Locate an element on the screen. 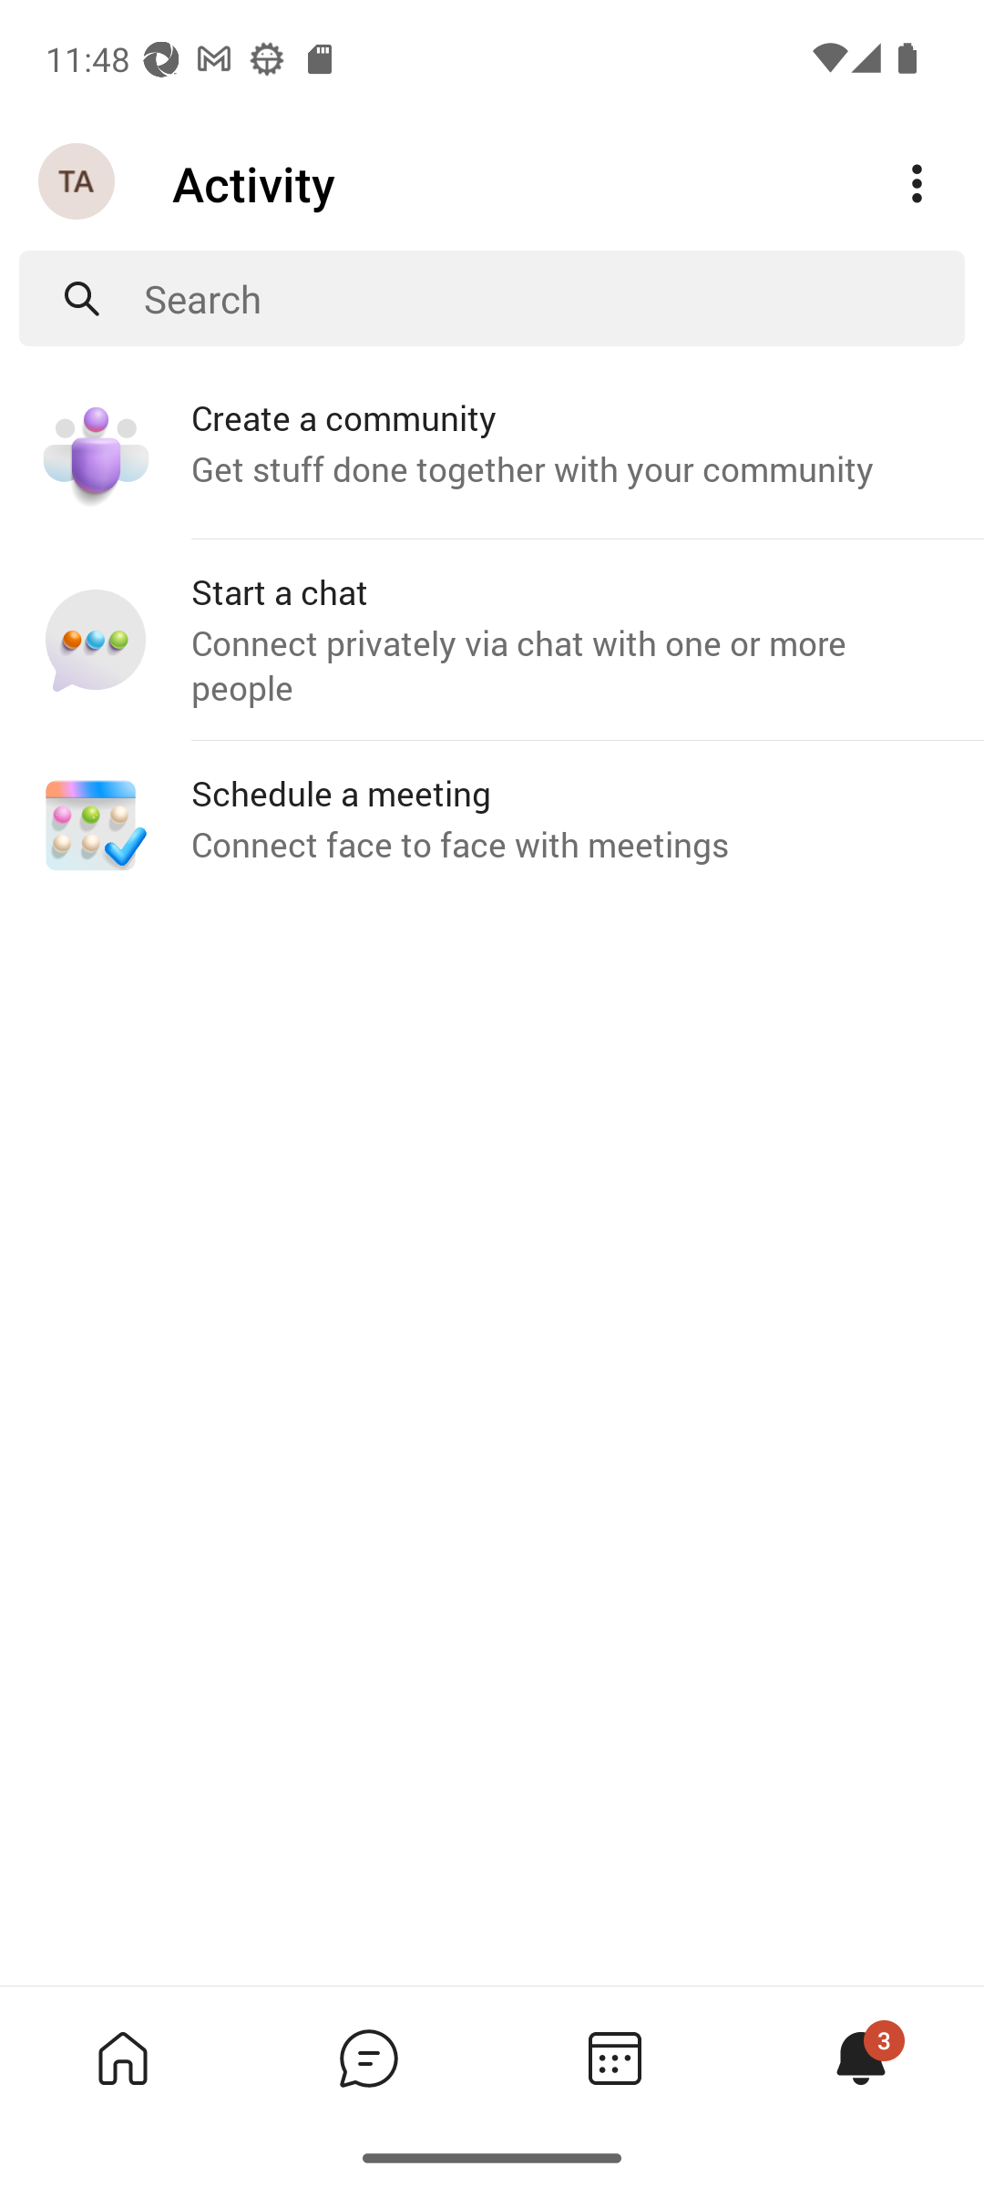 This screenshot has width=984, height=2187. Home tab,1 of 4, not selected is located at coordinates (122, 2058).